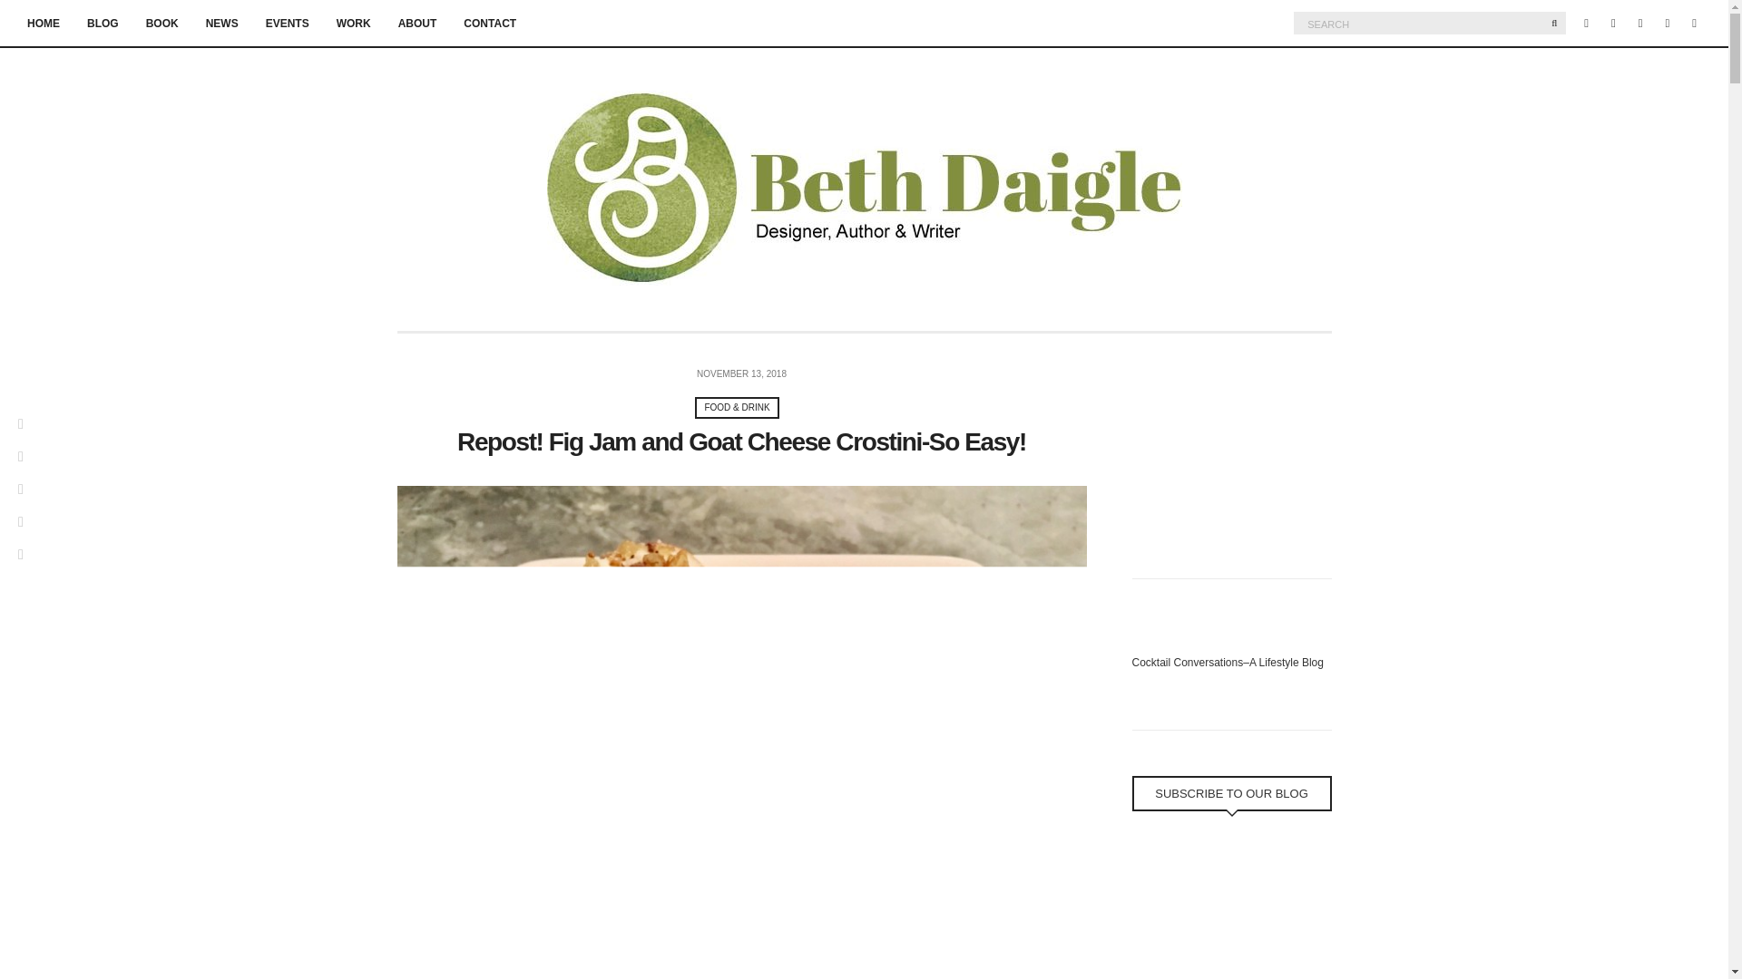  Describe the element at coordinates (162, 24) in the screenshot. I see `BOOK` at that location.